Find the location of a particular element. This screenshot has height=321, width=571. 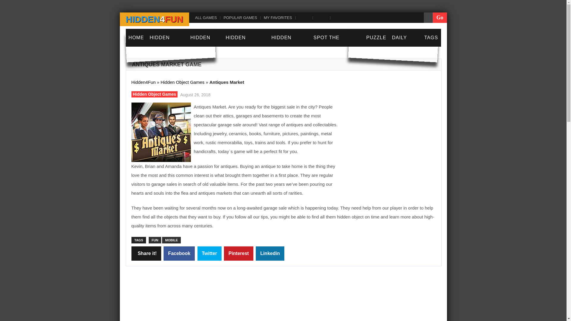

Go is located at coordinates (440, 18).